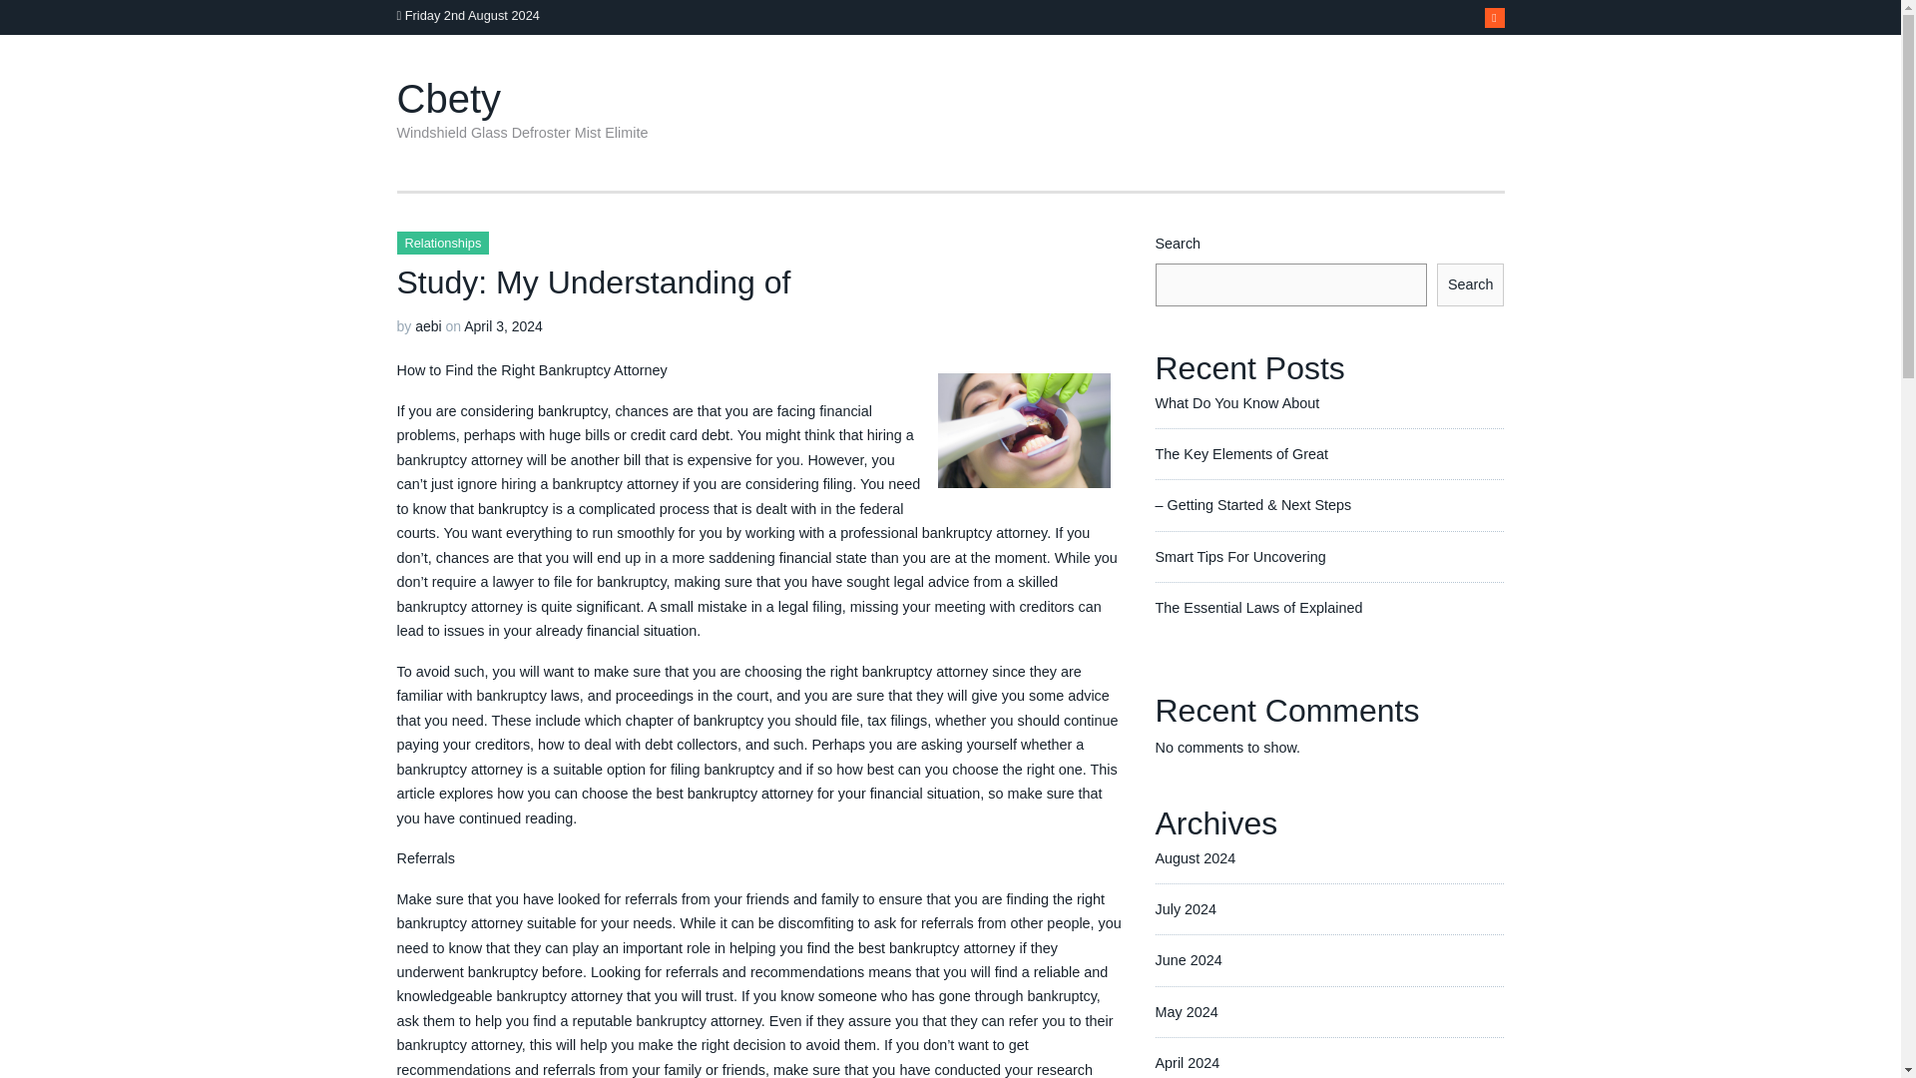  What do you see at coordinates (1241, 454) in the screenshot?
I see `The Key Elements of Great` at bounding box center [1241, 454].